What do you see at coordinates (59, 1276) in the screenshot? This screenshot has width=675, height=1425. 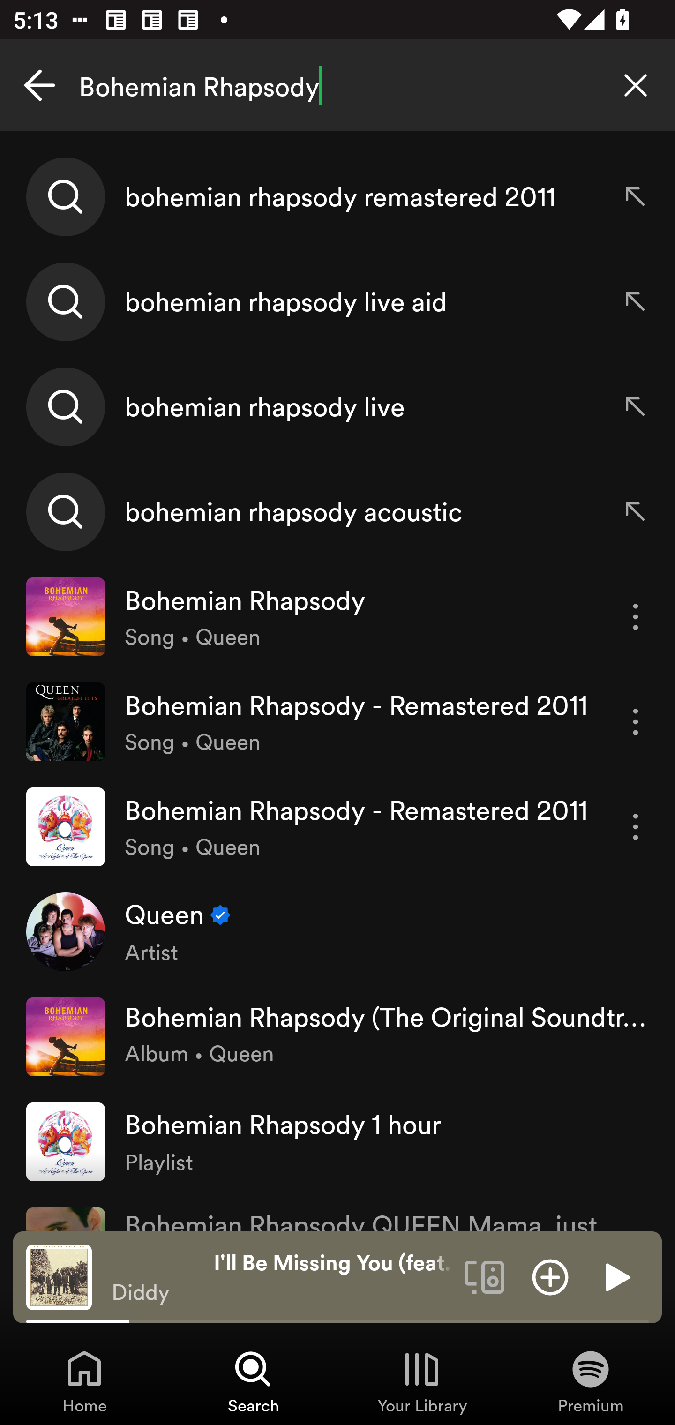 I see `The cover art of the currently playing track` at bounding box center [59, 1276].